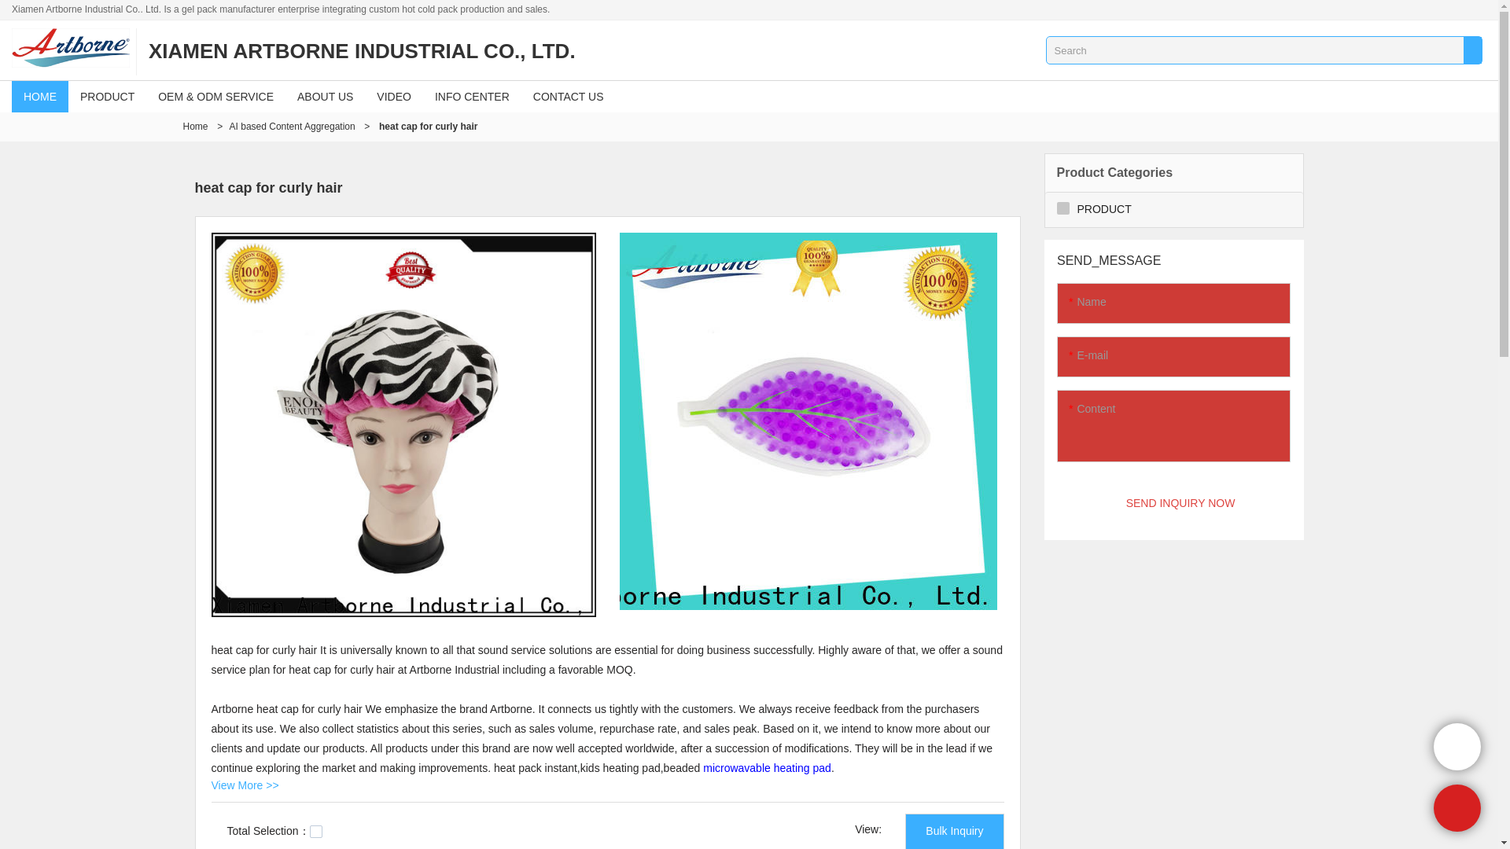  Describe the element at coordinates (39, 96) in the screenshot. I see `HOME` at that location.